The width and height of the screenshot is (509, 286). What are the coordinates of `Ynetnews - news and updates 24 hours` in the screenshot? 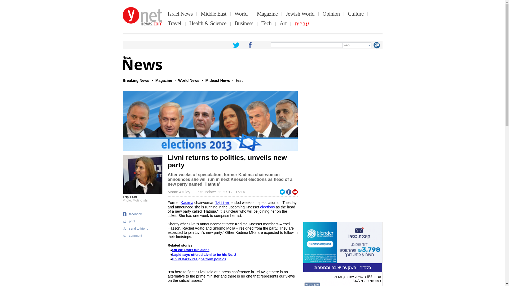 It's located at (142, 16).